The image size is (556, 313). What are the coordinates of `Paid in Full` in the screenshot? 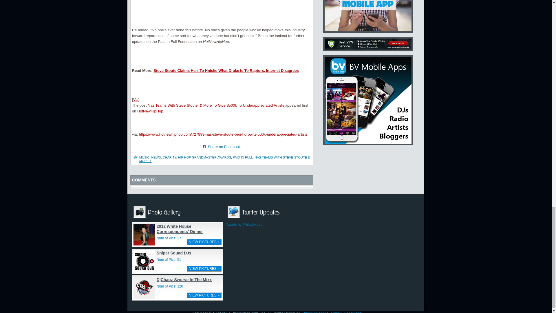 It's located at (243, 157).